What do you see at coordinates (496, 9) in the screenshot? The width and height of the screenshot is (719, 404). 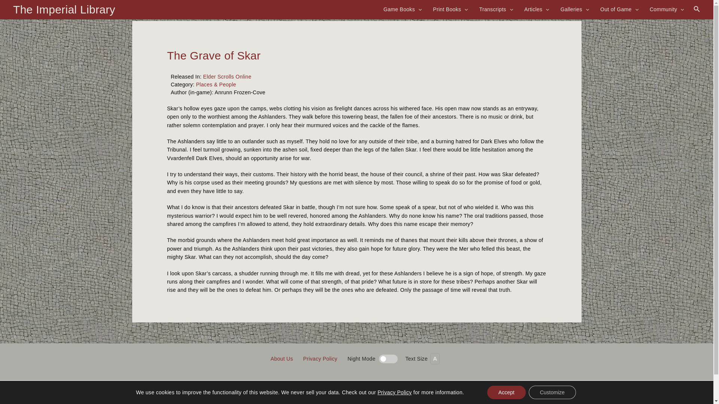 I see `Transcripts` at bounding box center [496, 9].